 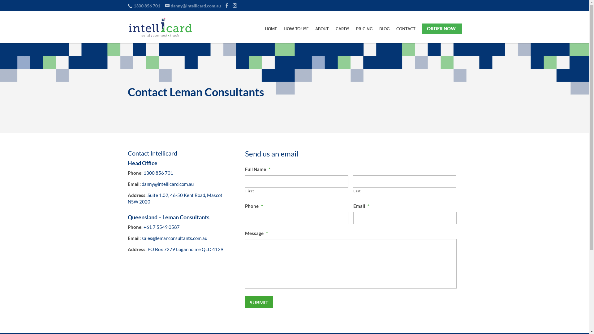 What do you see at coordinates (174, 238) in the screenshot?
I see `sales@lemanconsultants.com.au` at bounding box center [174, 238].